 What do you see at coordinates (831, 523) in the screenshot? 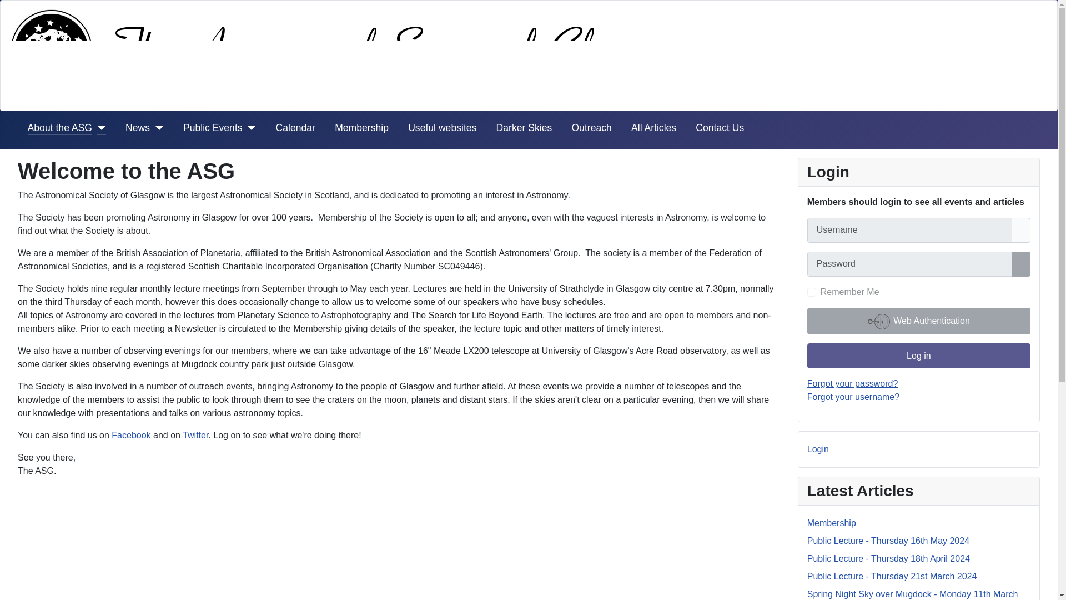
I see `Membership` at bounding box center [831, 523].